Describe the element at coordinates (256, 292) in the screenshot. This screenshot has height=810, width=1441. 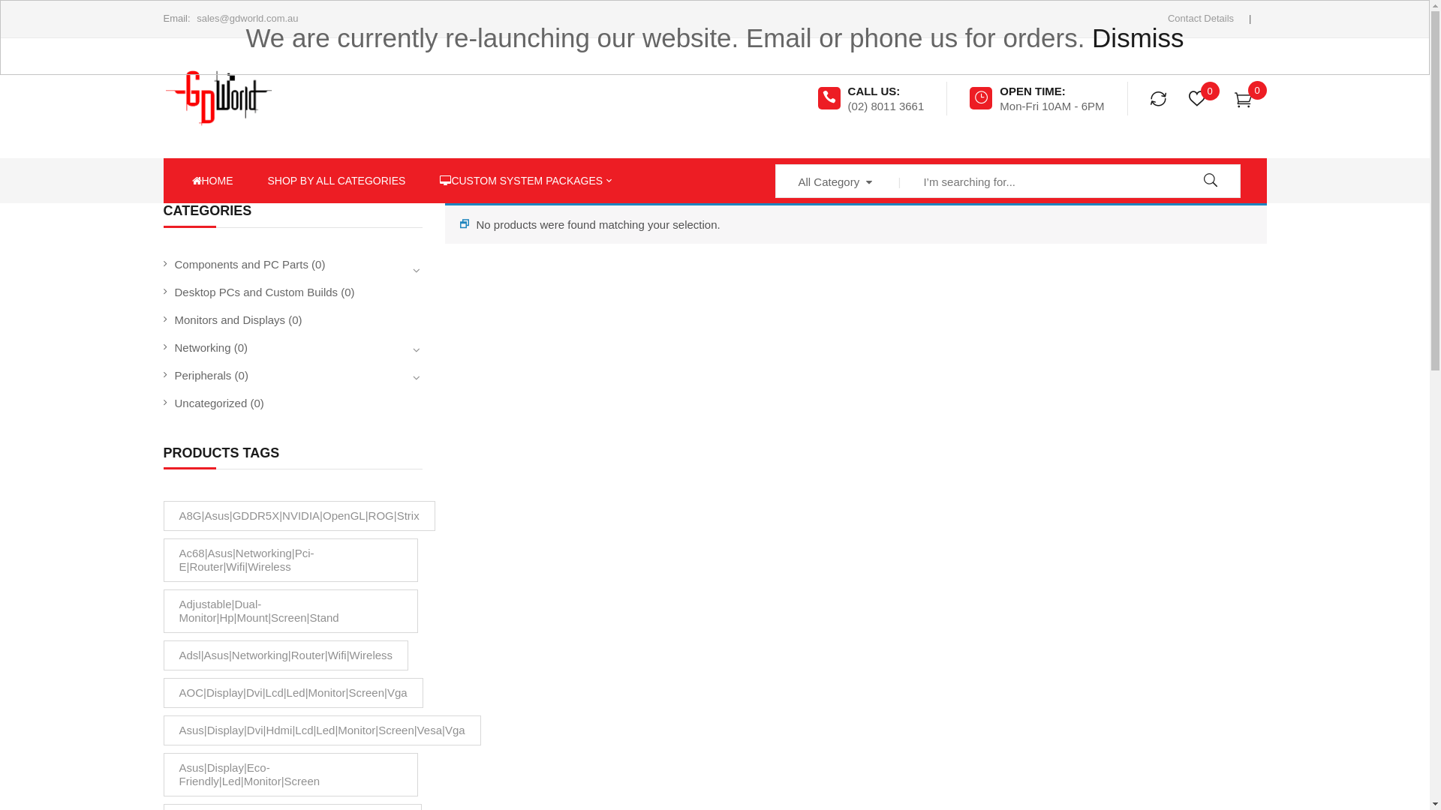
I see `Desktop PCs and Custom Builds` at that location.